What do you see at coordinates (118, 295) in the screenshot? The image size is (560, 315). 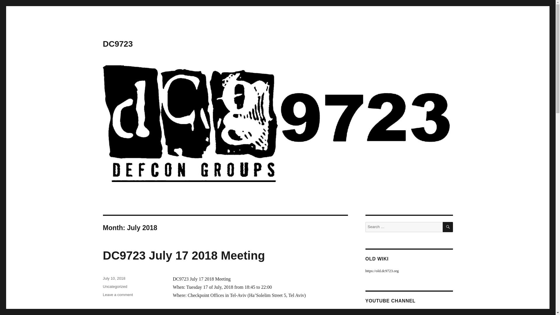 I see `DC9723 July 17 2018 Meeting` at bounding box center [118, 295].